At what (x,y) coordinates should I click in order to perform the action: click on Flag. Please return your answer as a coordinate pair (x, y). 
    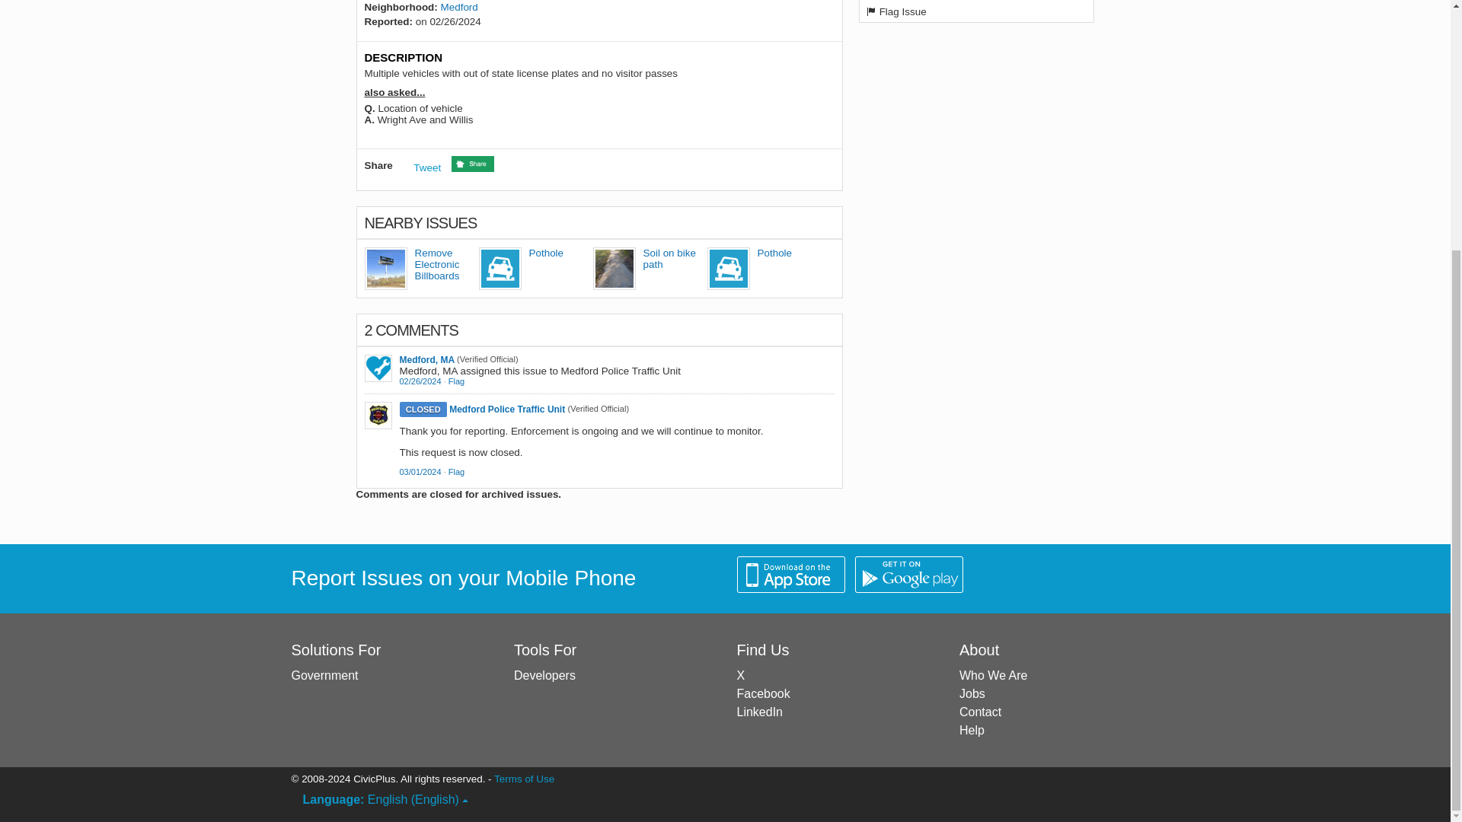
    Looking at the image, I should click on (457, 472).